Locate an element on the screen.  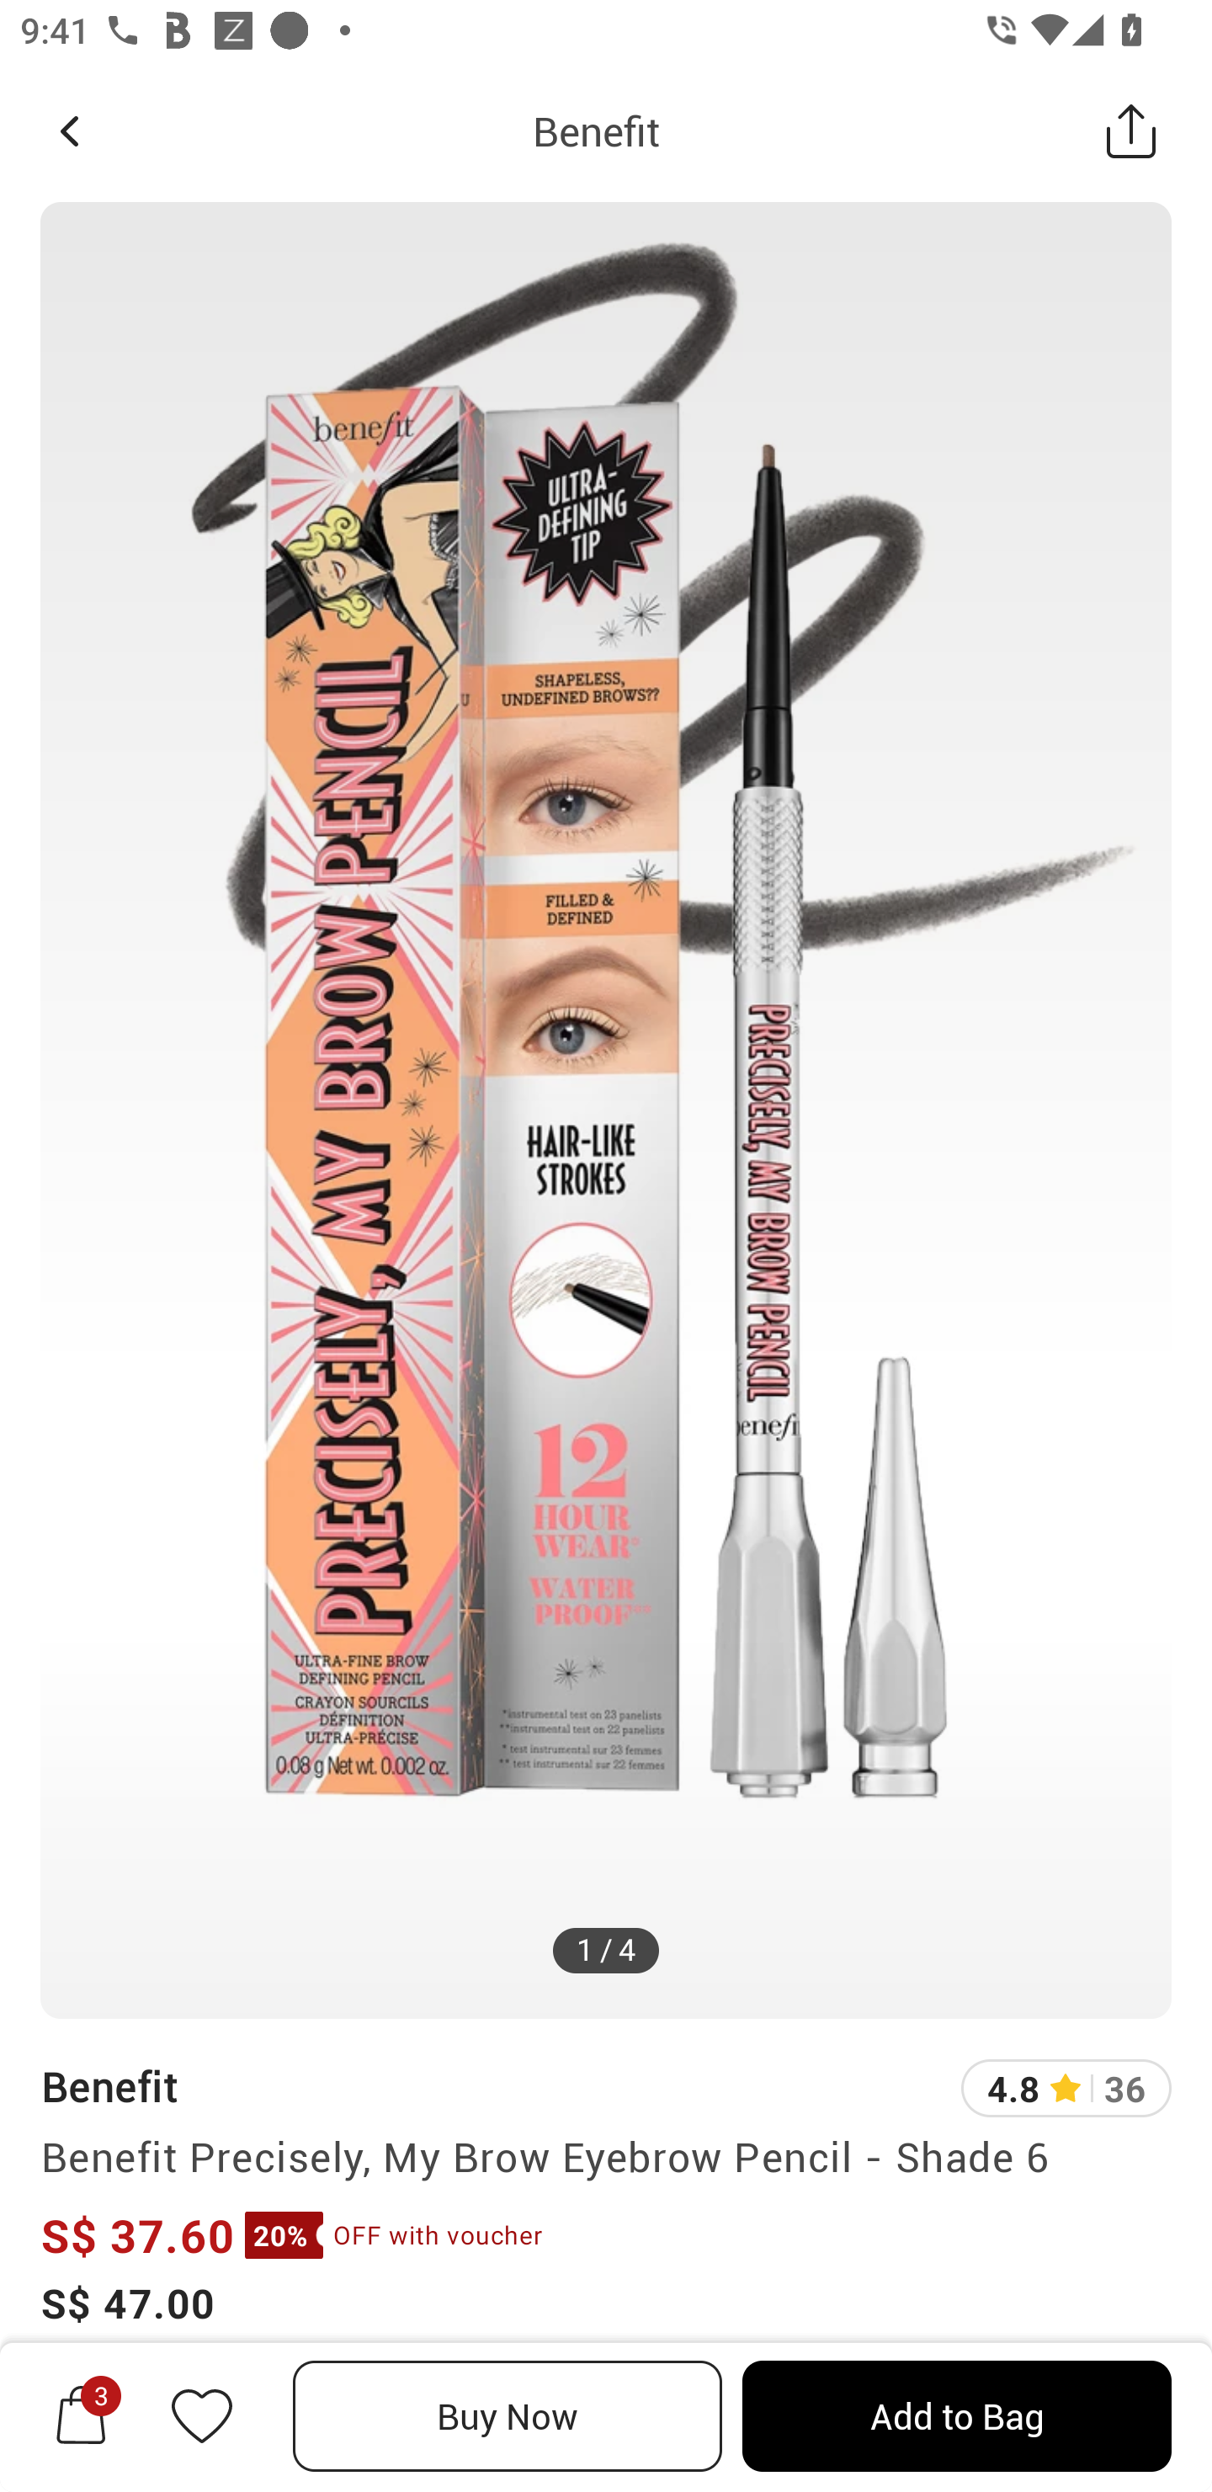
Add to Bag is located at coordinates (956, 2416).